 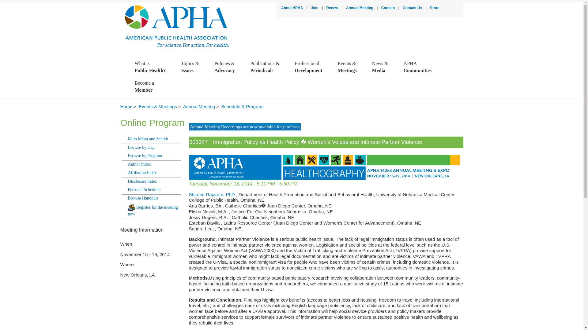 What do you see at coordinates (332, 8) in the screenshot?
I see `Renew` at bounding box center [332, 8].